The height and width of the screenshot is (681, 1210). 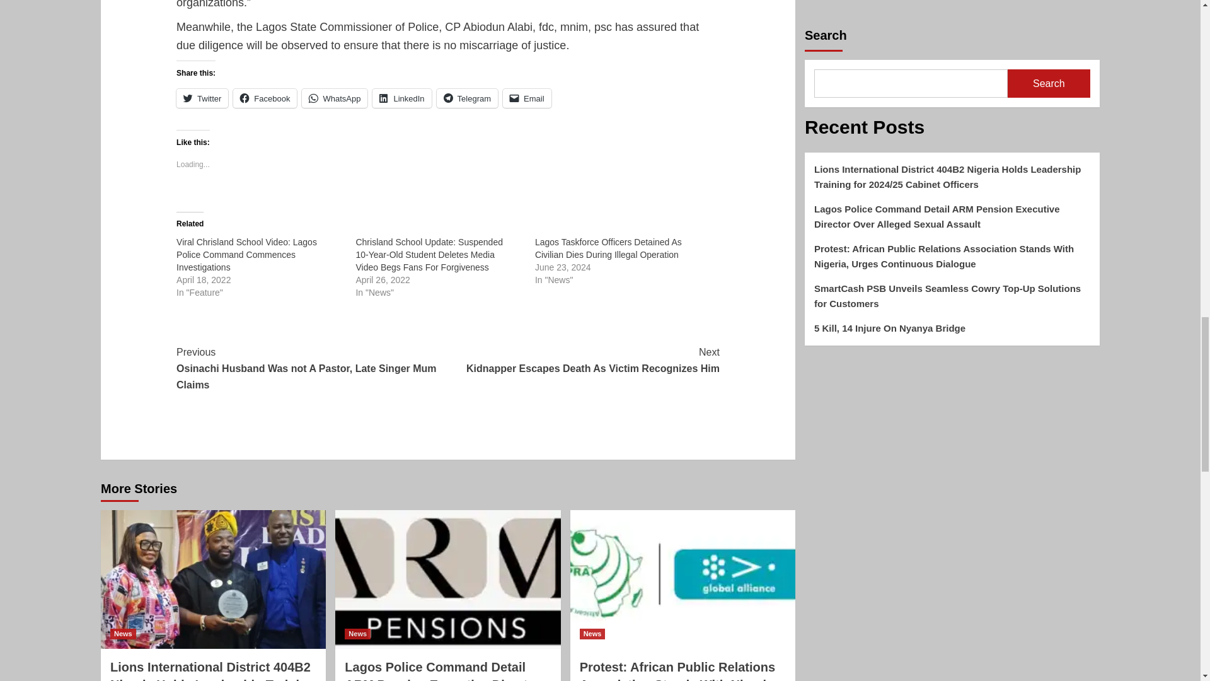 What do you see at coordinates (265, 98) in the screenshot?
I see `Click to share on Facebook` at bounding box center [265, 98].